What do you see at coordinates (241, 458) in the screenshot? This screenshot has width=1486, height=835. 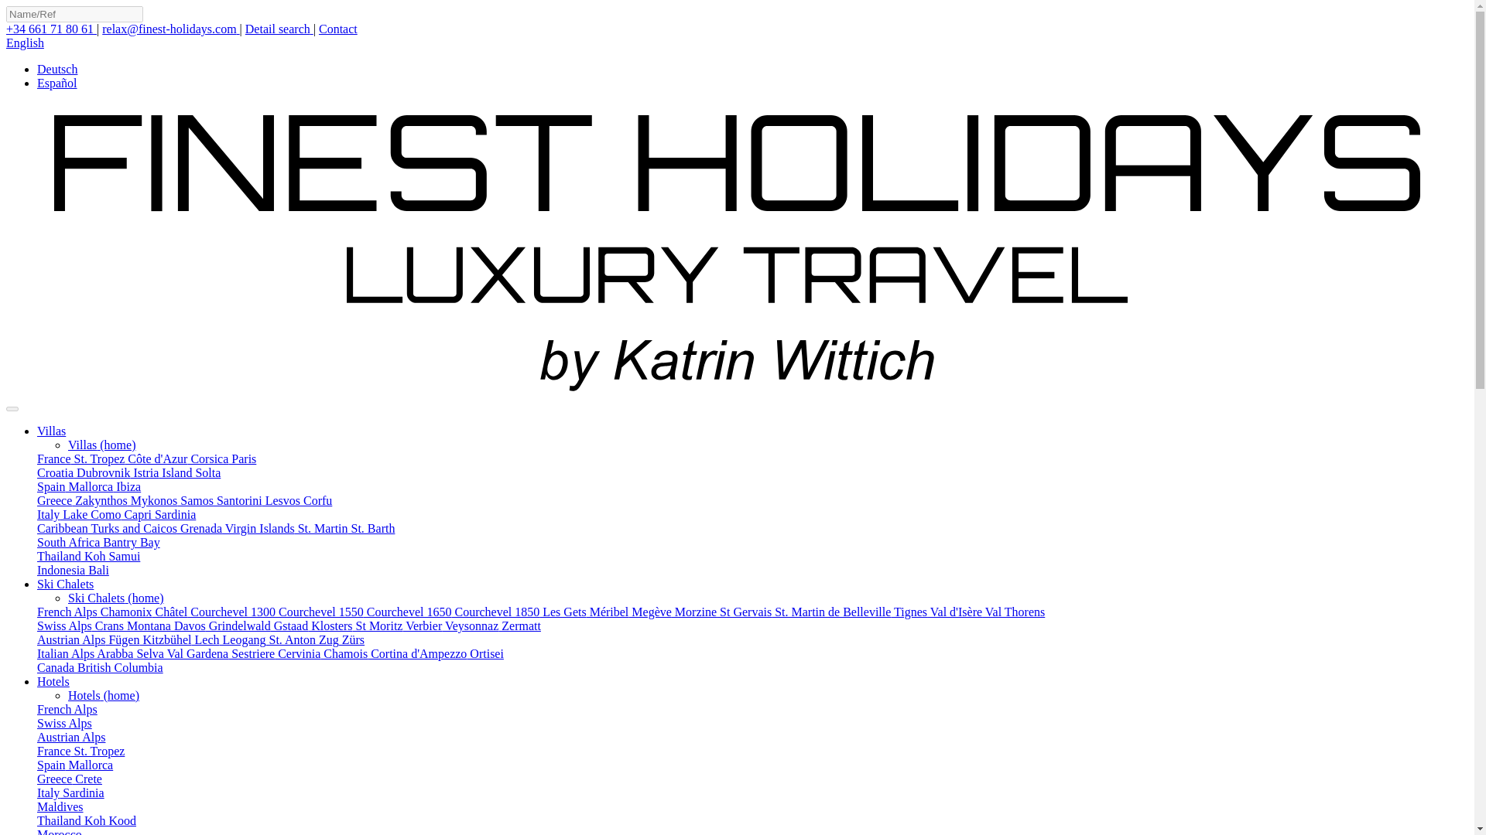 I see `Paris` at bounding box center [241, 458].